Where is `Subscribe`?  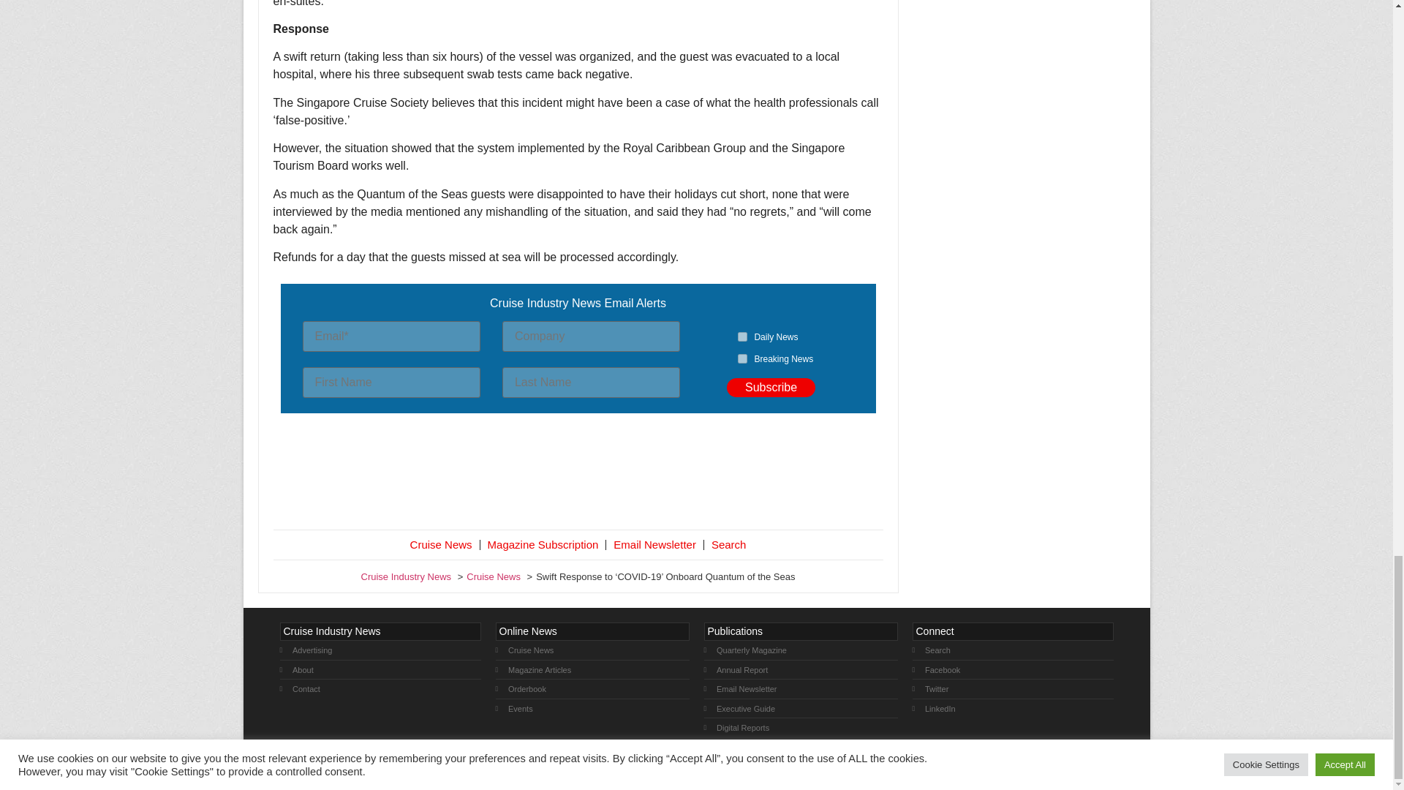
Subscribe is located at coordinates (771, 388).